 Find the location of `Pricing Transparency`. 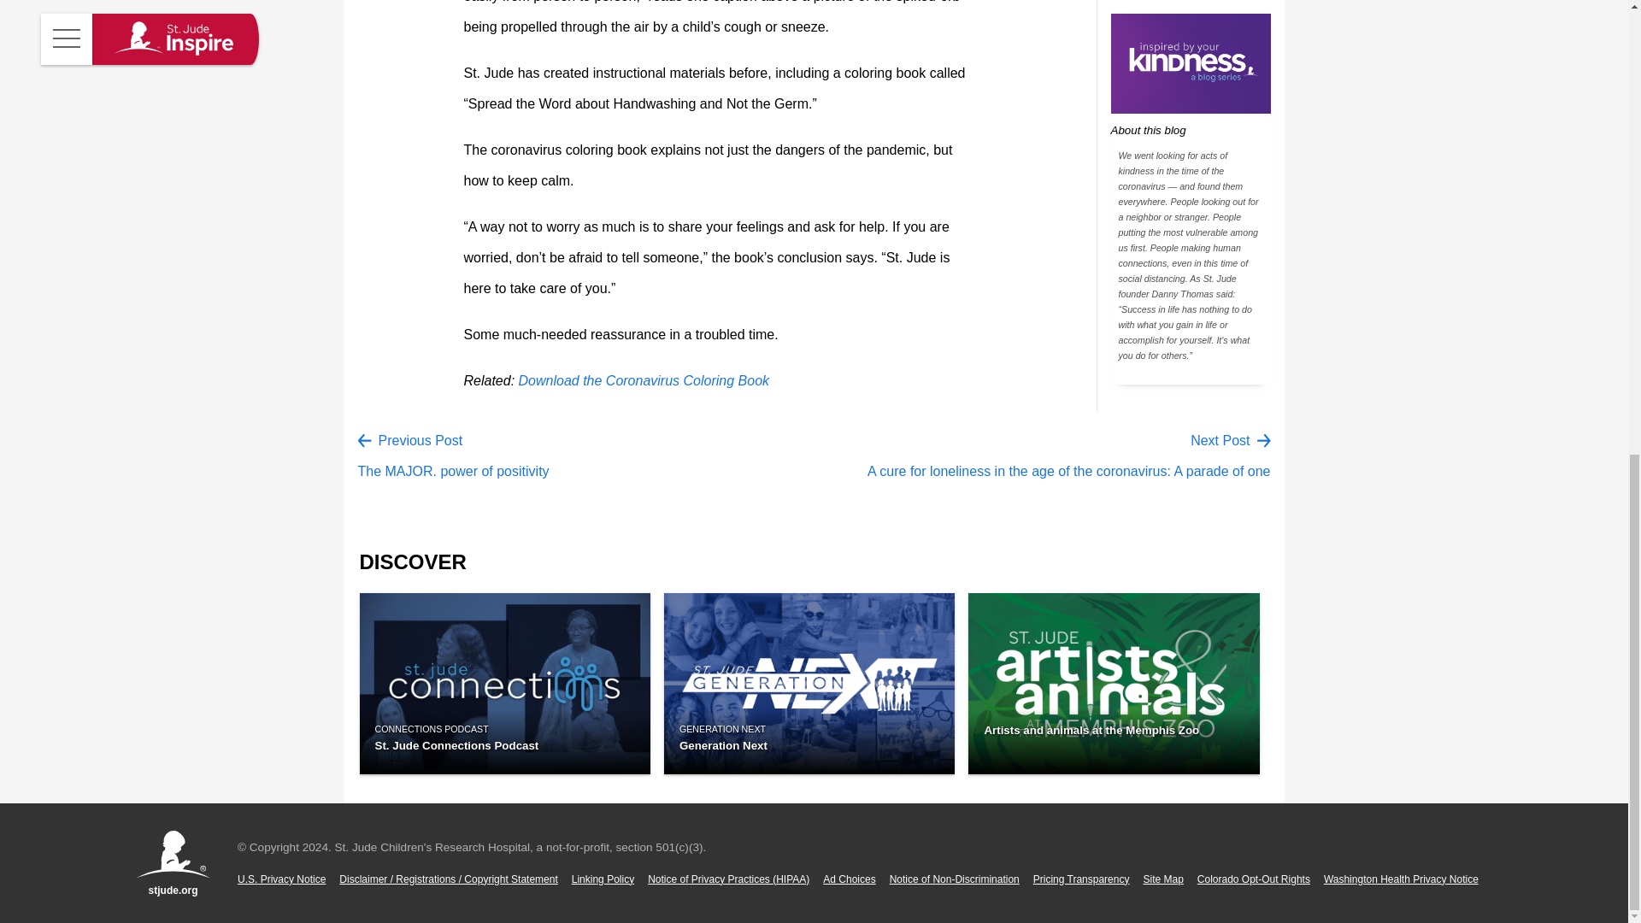

Pricing Transparency is located at coordinates (1082, 879).